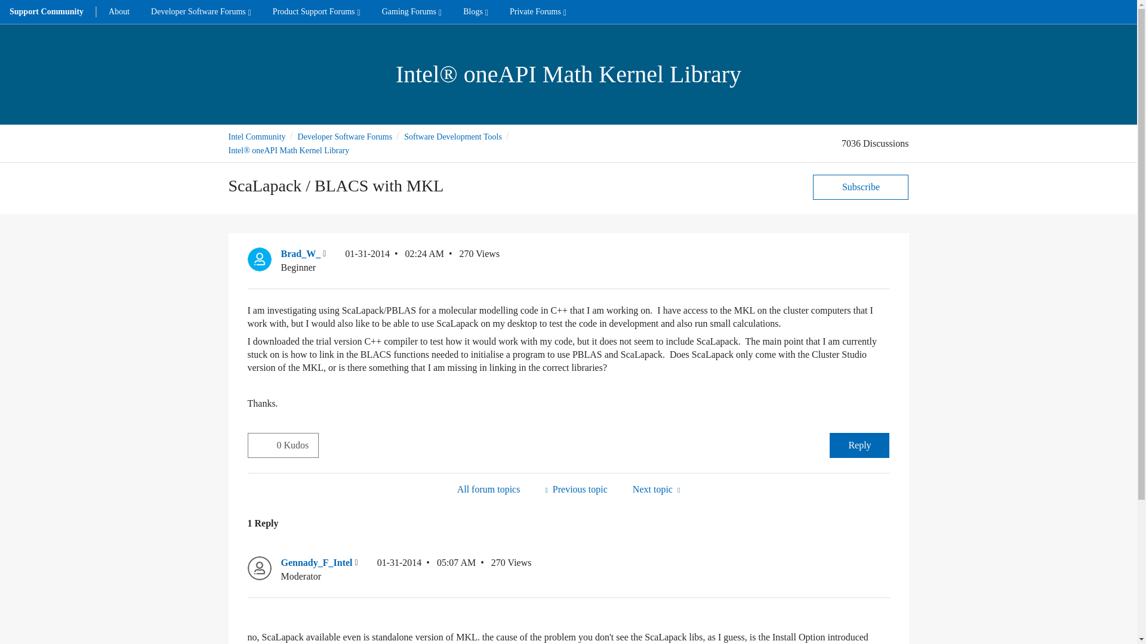 This screenshot has height=644, width=1146. What do you see at coordinates (656, 489) in the screenshot?
I see `Tridigonal solver, gtsv or pardiso` at bounding box center [656, 489].